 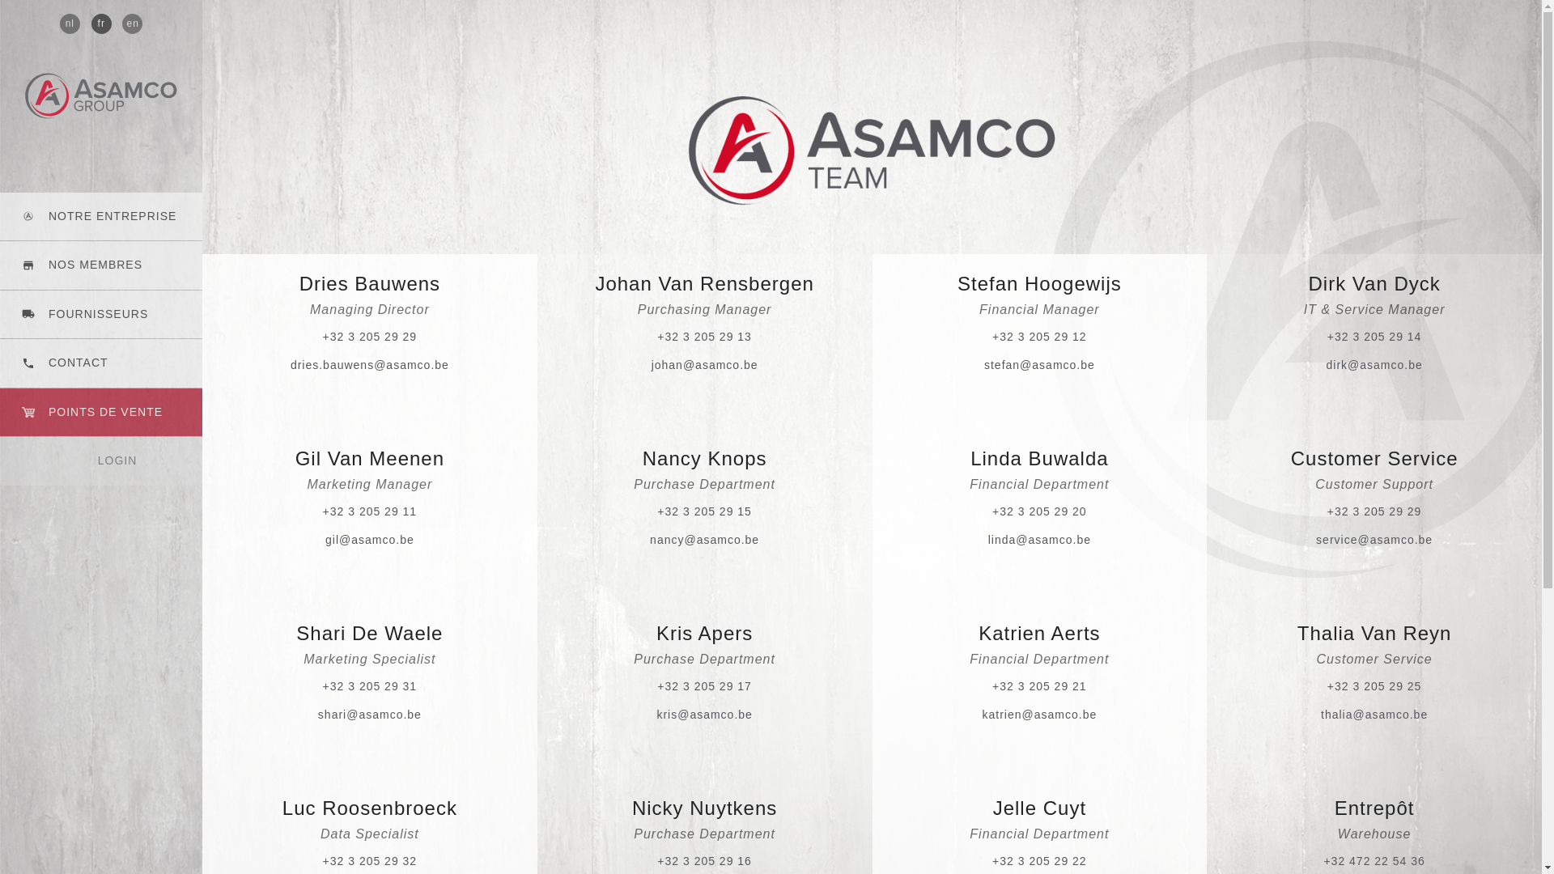 What do you see at coordinates (704, 861) in the screenshot?
I see `+32 3 205 29 16` at bounding box center [704, 861].